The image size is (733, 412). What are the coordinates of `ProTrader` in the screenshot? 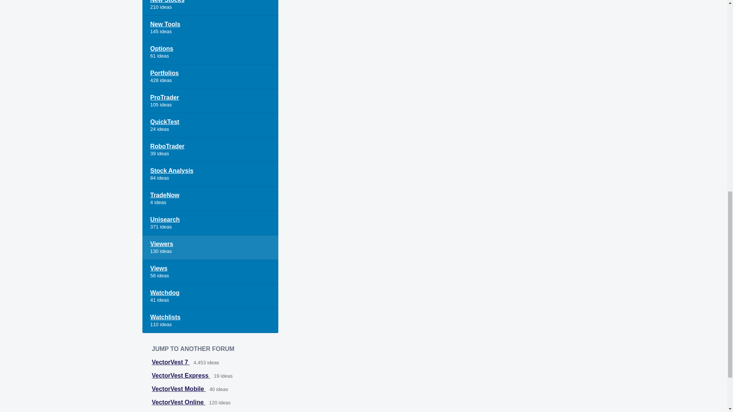 It's located at (210, 101).